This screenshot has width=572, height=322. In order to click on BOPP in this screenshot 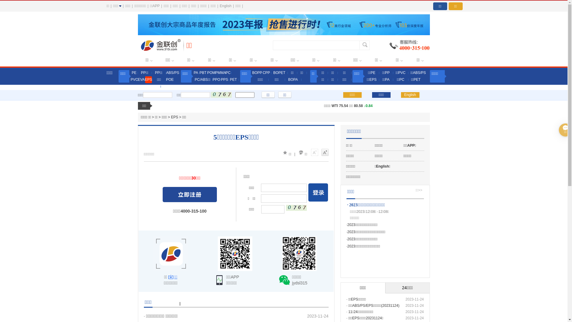, I will do `click(257, 73)`.